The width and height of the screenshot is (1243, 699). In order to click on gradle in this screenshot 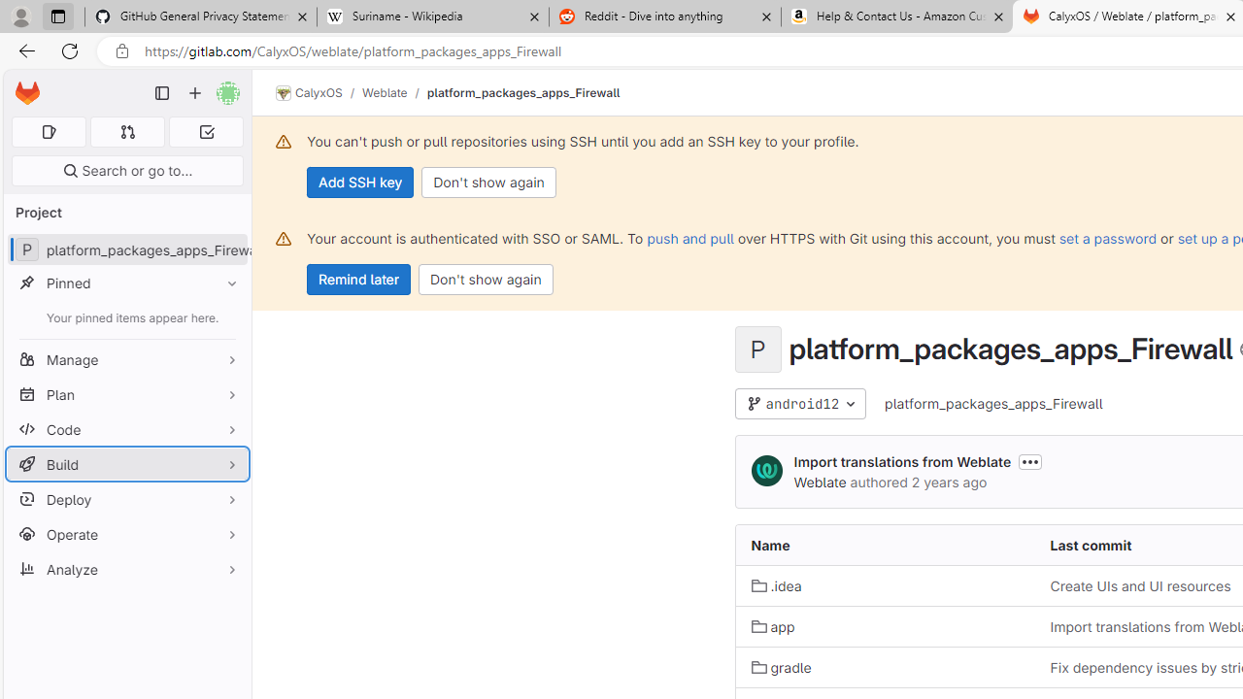, I will do `click(885, 668)`.